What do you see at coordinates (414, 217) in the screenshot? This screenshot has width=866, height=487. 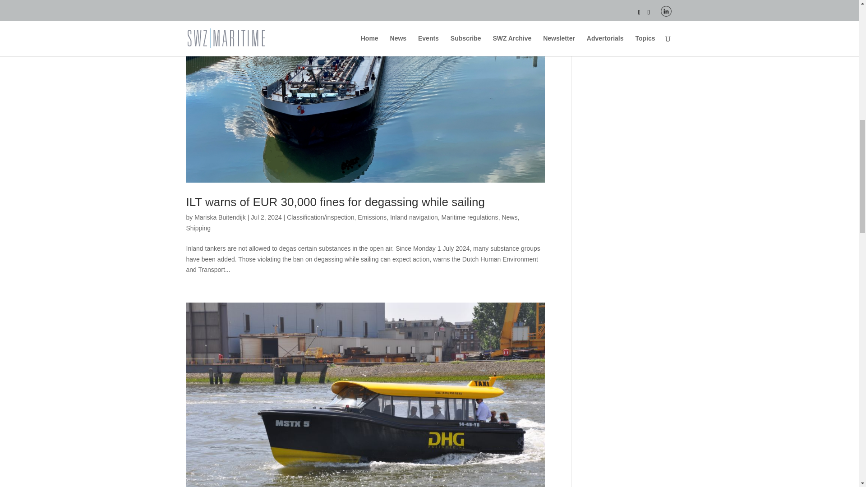 I see `Inland navigation` at bounding box center [414, 217].